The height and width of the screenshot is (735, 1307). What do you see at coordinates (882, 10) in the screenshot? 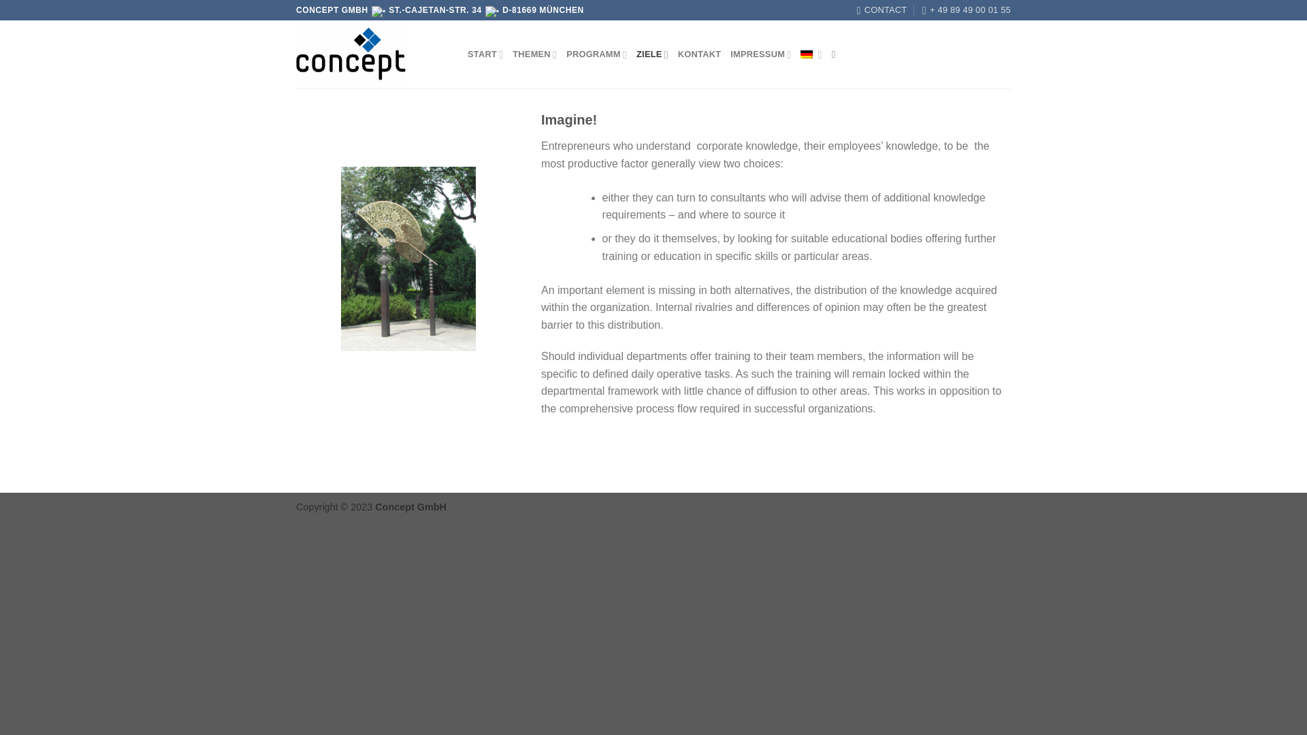
I see `CONTACT` at bounding box center [882, 10].